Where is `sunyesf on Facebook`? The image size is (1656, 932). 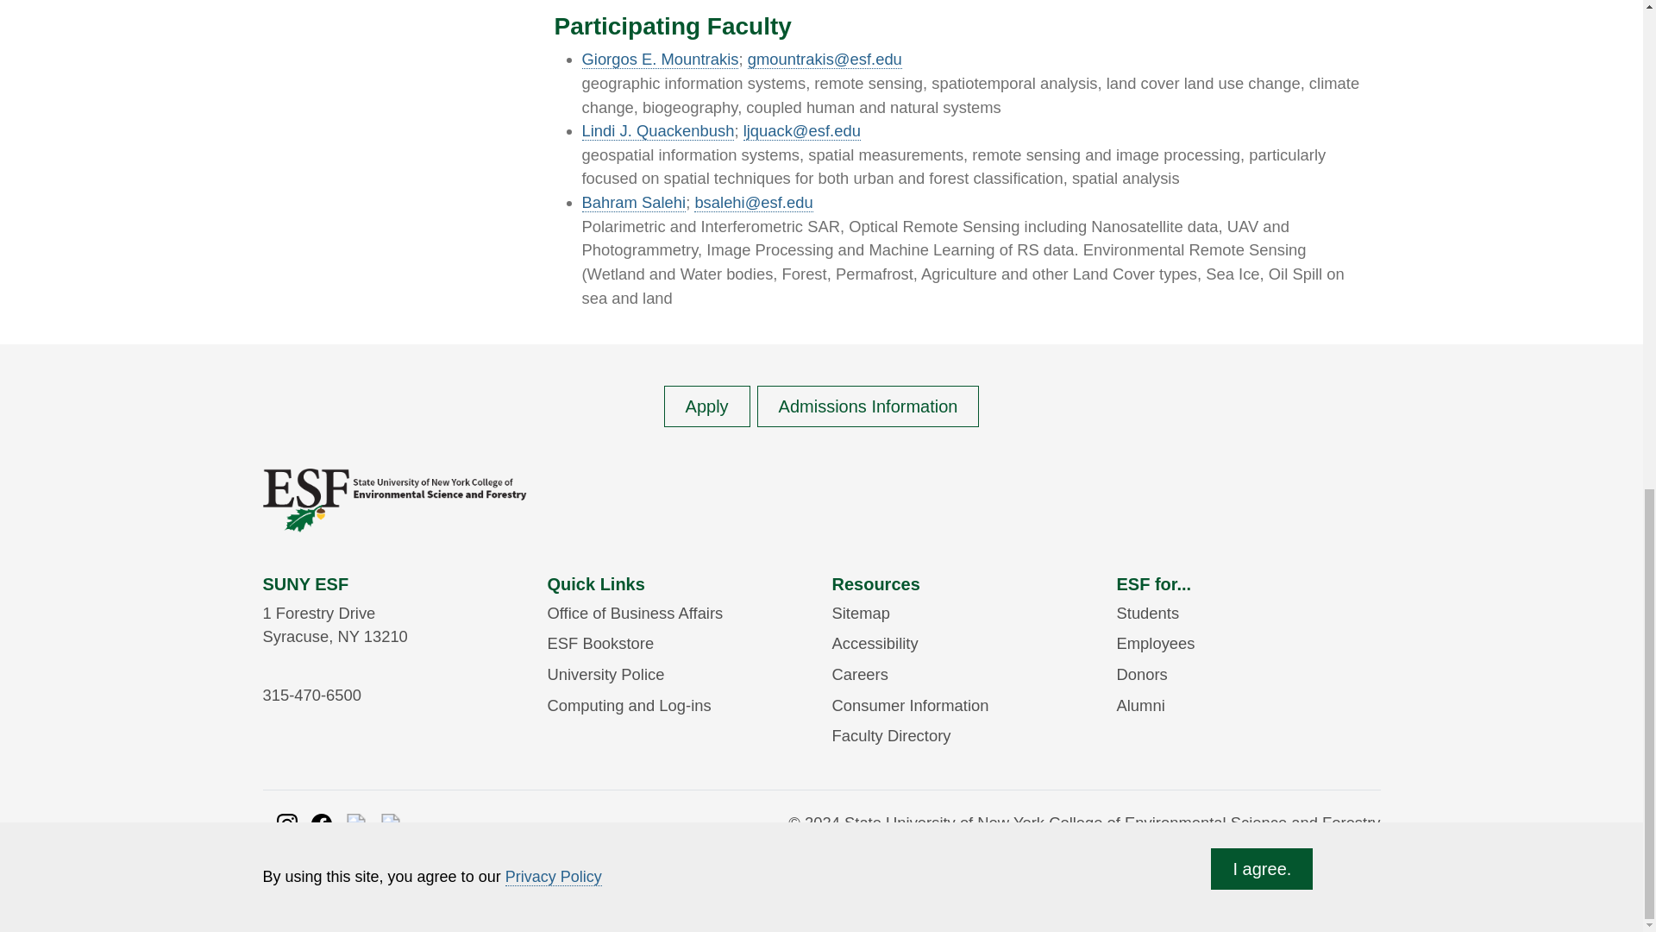 sunyesf on Facebook is located at coordinates (321, 822).